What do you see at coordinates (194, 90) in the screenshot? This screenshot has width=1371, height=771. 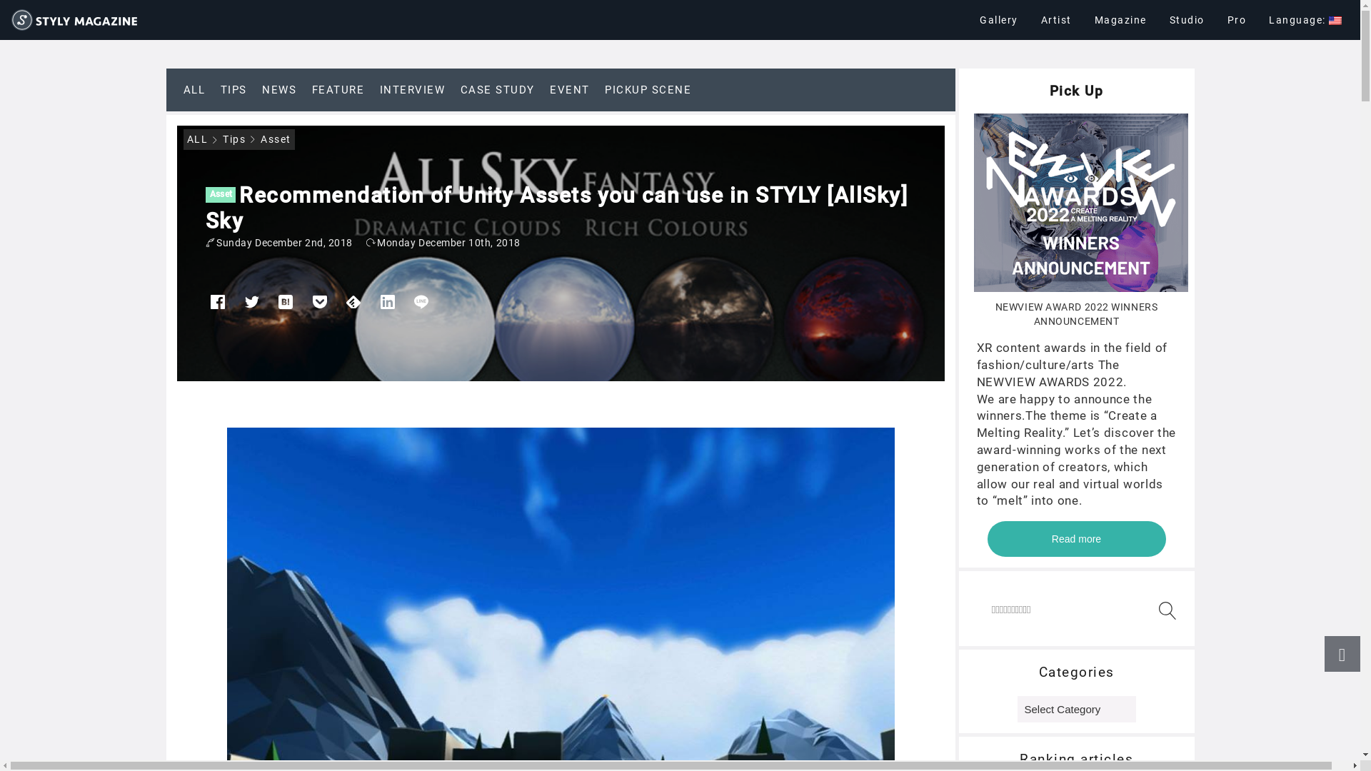 I see `ALL` at bounding box center [194, 90].